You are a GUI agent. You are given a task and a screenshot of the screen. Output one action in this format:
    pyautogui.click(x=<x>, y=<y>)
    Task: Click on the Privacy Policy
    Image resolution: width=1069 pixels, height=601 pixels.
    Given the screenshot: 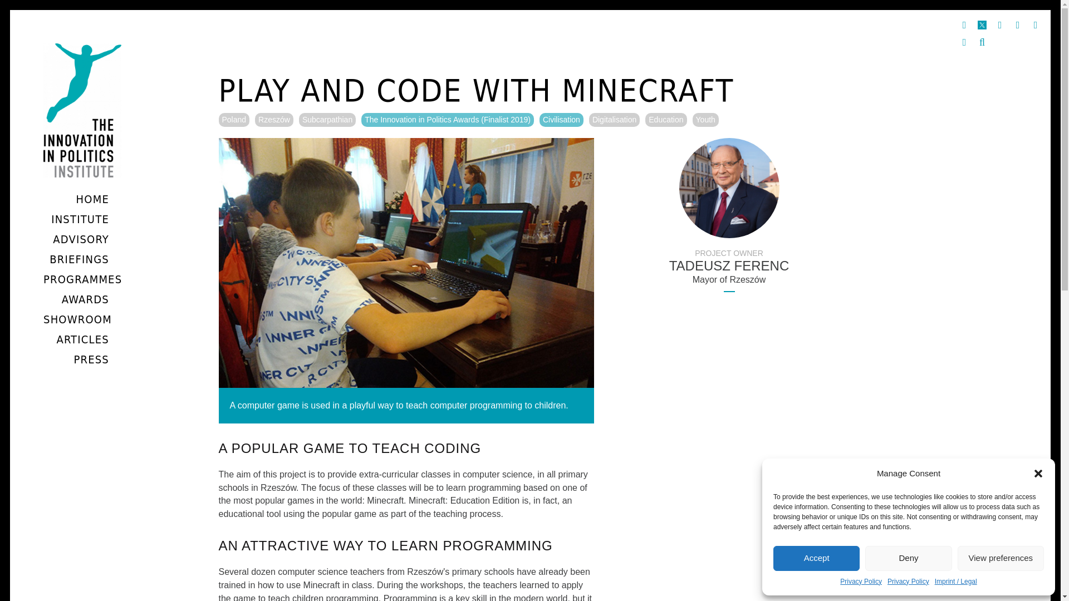 What is the action you would take?
    pyautogui.click(x=908, y=582)
    